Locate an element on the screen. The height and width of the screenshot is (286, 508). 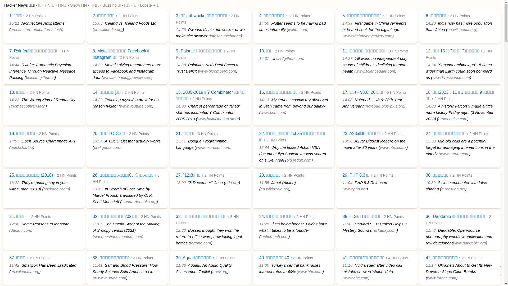
11:05 is located at coordinates (98, 224).